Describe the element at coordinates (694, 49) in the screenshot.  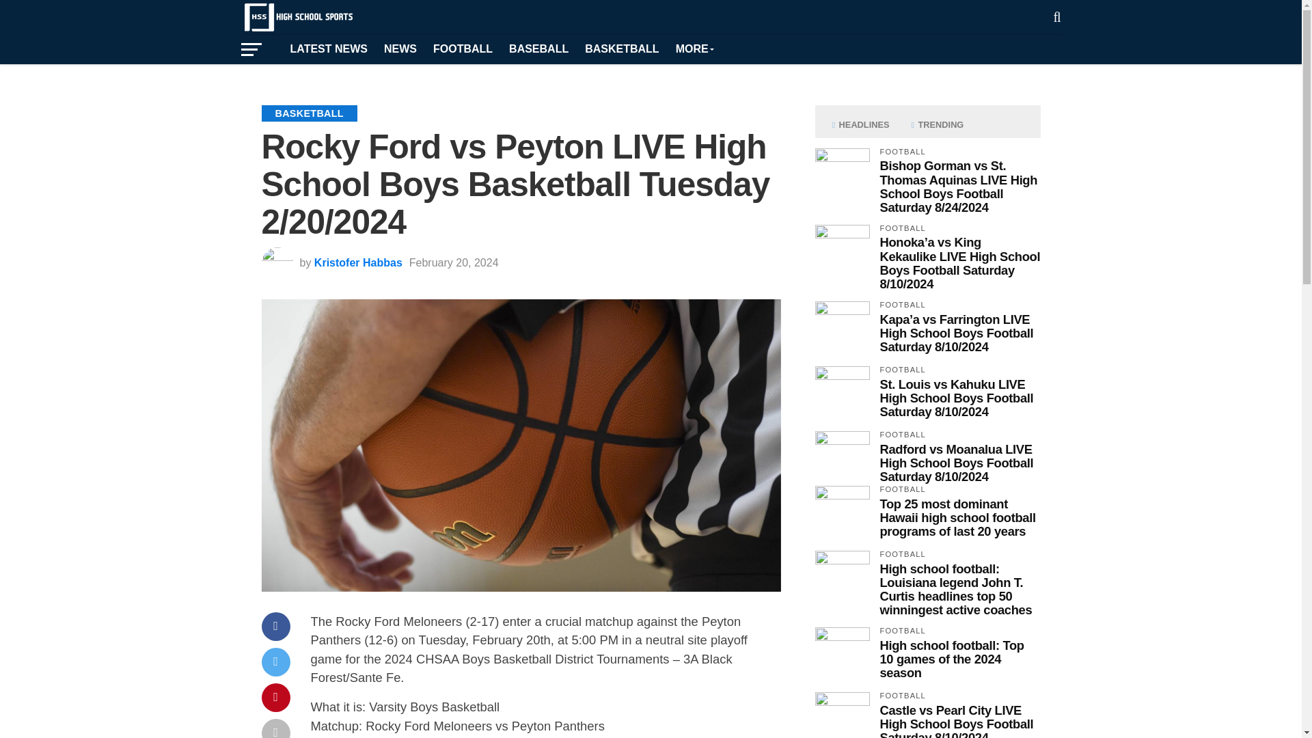
I see `POPULAR SPORTS` at that location.